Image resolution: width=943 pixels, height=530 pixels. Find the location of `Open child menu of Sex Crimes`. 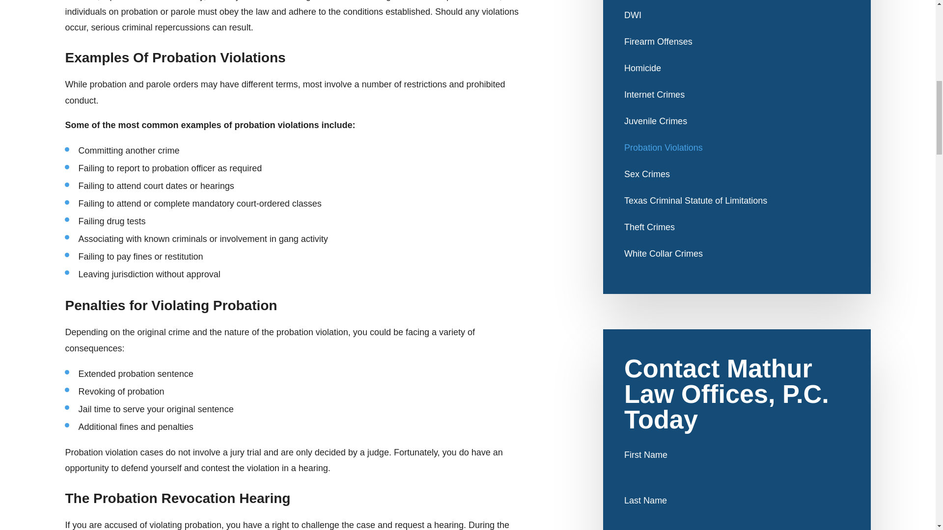

Open child menu of Sex Crimes is located at coordinates (845, 174).